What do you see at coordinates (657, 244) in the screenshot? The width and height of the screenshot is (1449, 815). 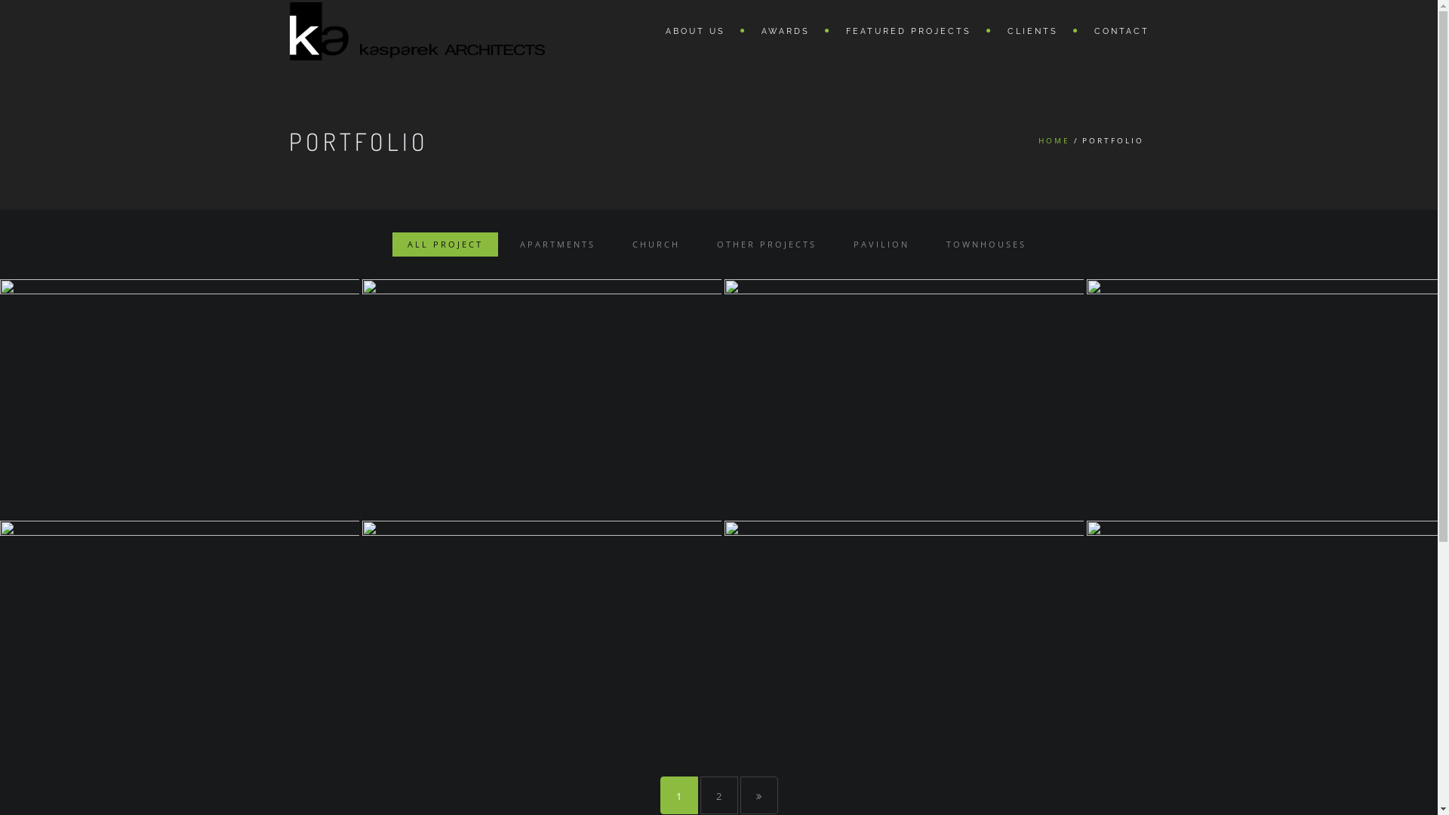 I see `CHURCH` at bounding box center [657, 244].